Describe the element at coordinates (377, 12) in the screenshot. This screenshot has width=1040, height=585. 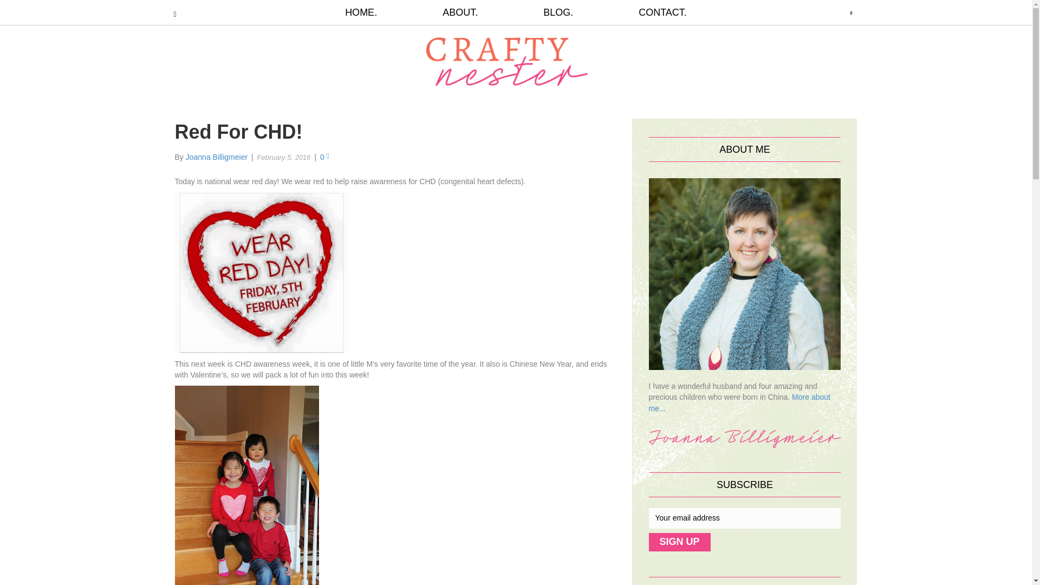
I see `HOME.` at that location.